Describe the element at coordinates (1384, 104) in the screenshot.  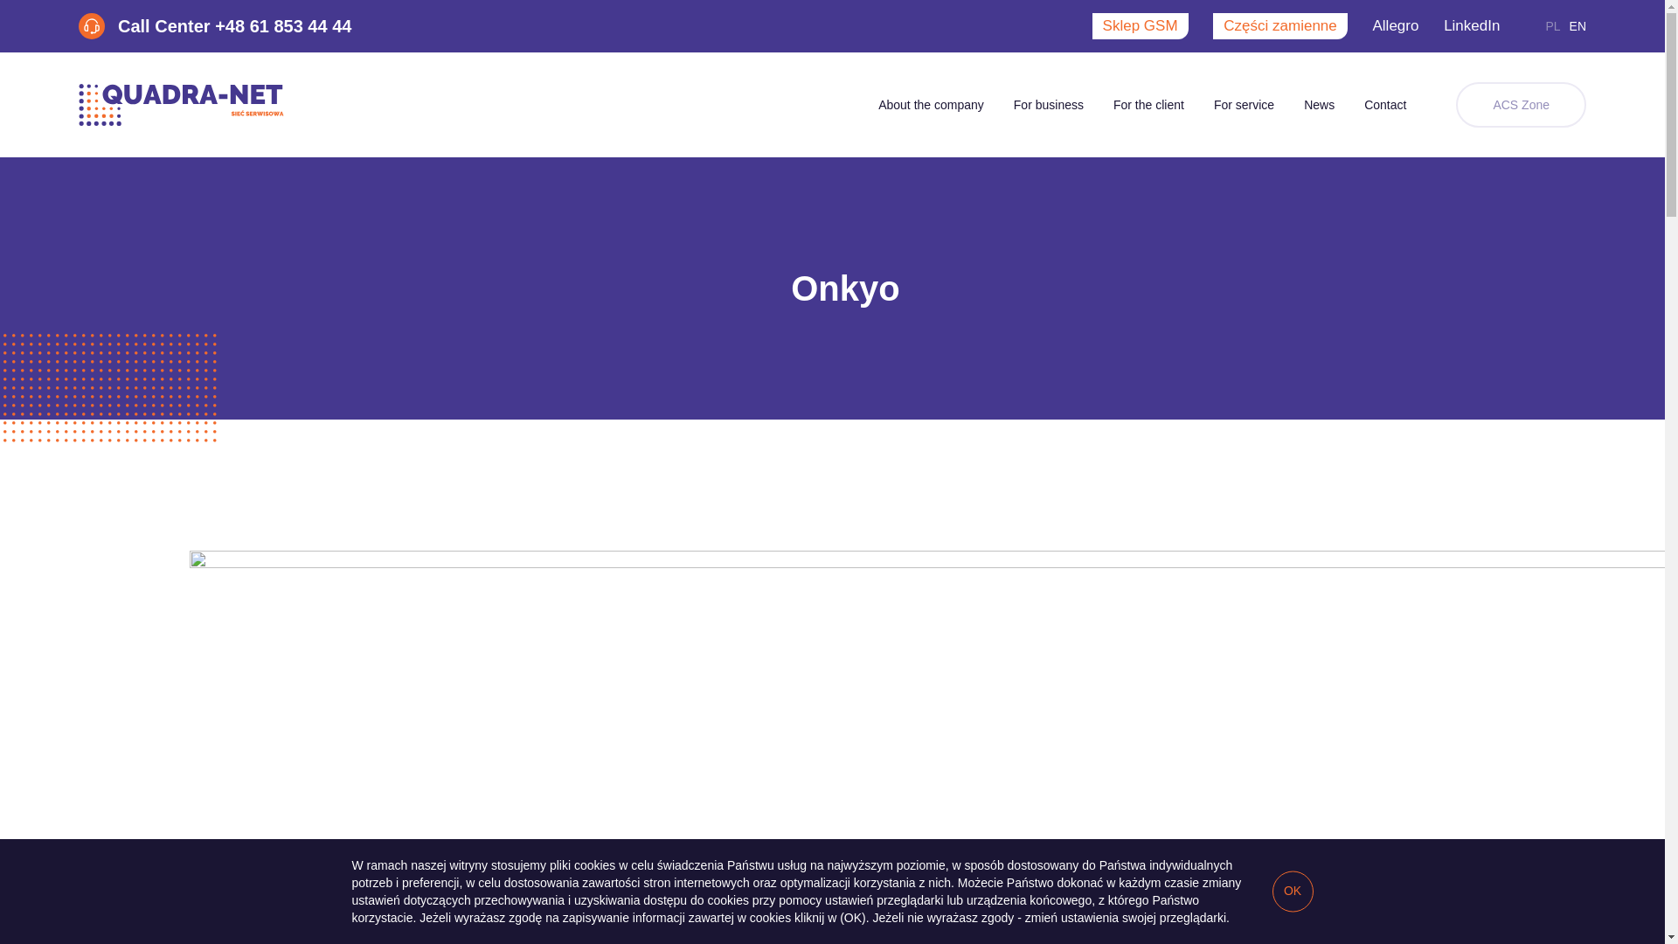
I see `Contact` at that location.